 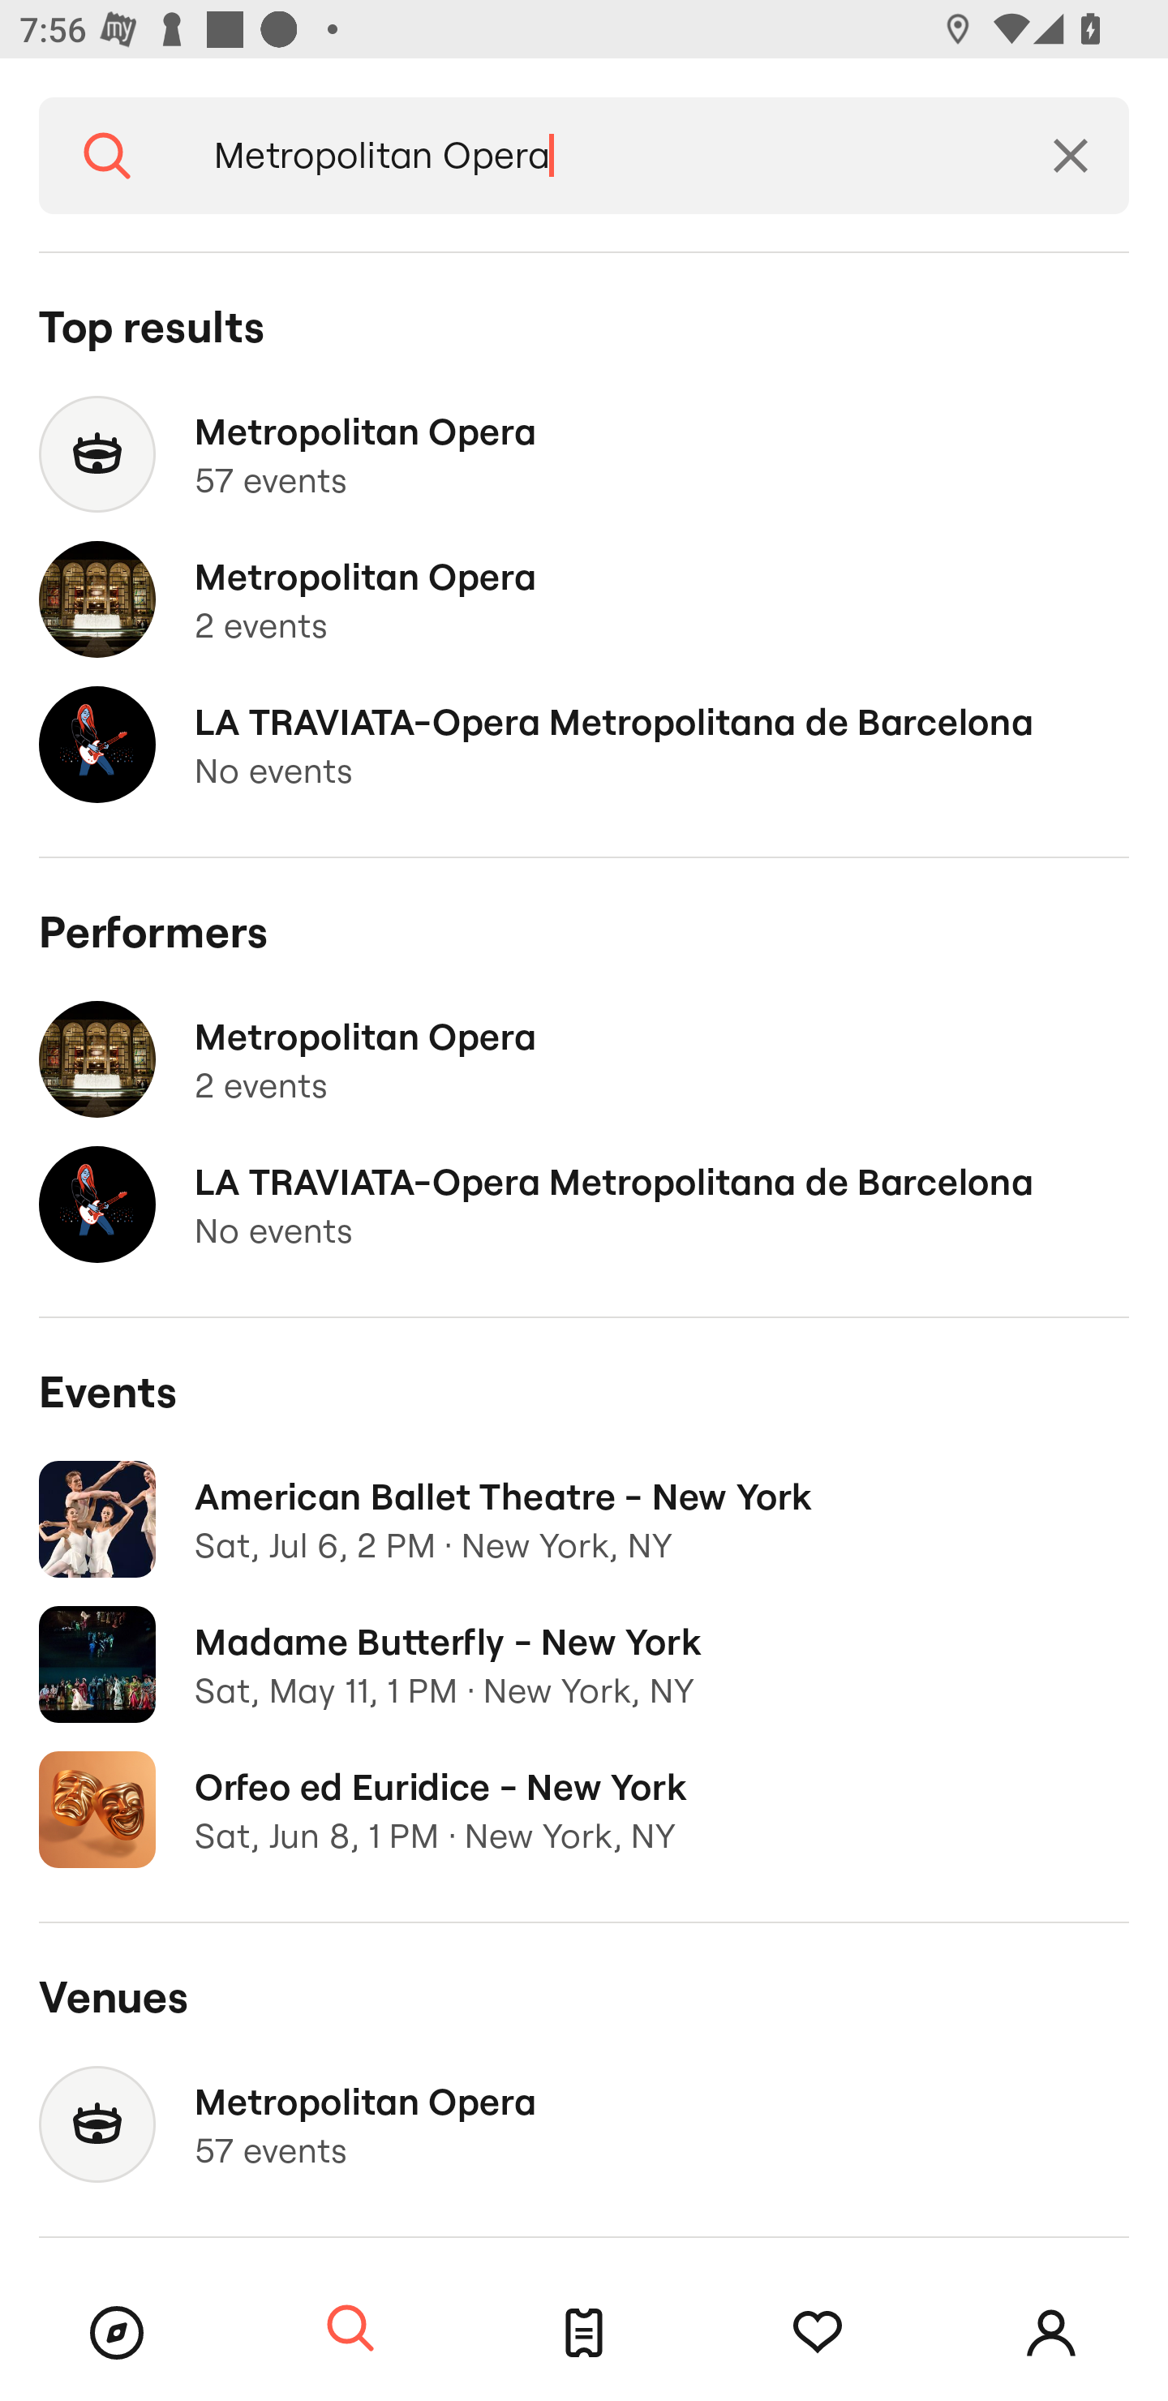 I want to click on Tracking, so click(x=818, y=2333).